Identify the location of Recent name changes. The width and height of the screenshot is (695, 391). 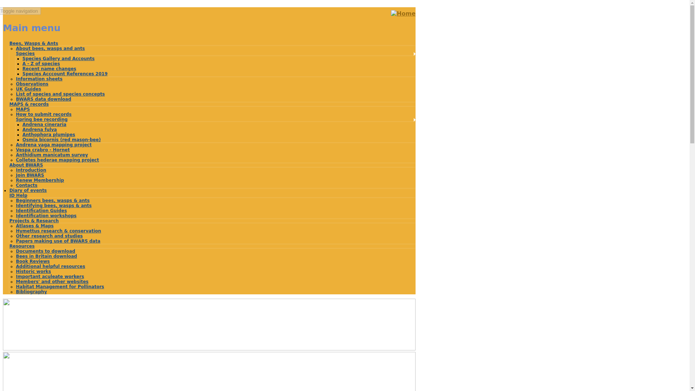
(49, 68).